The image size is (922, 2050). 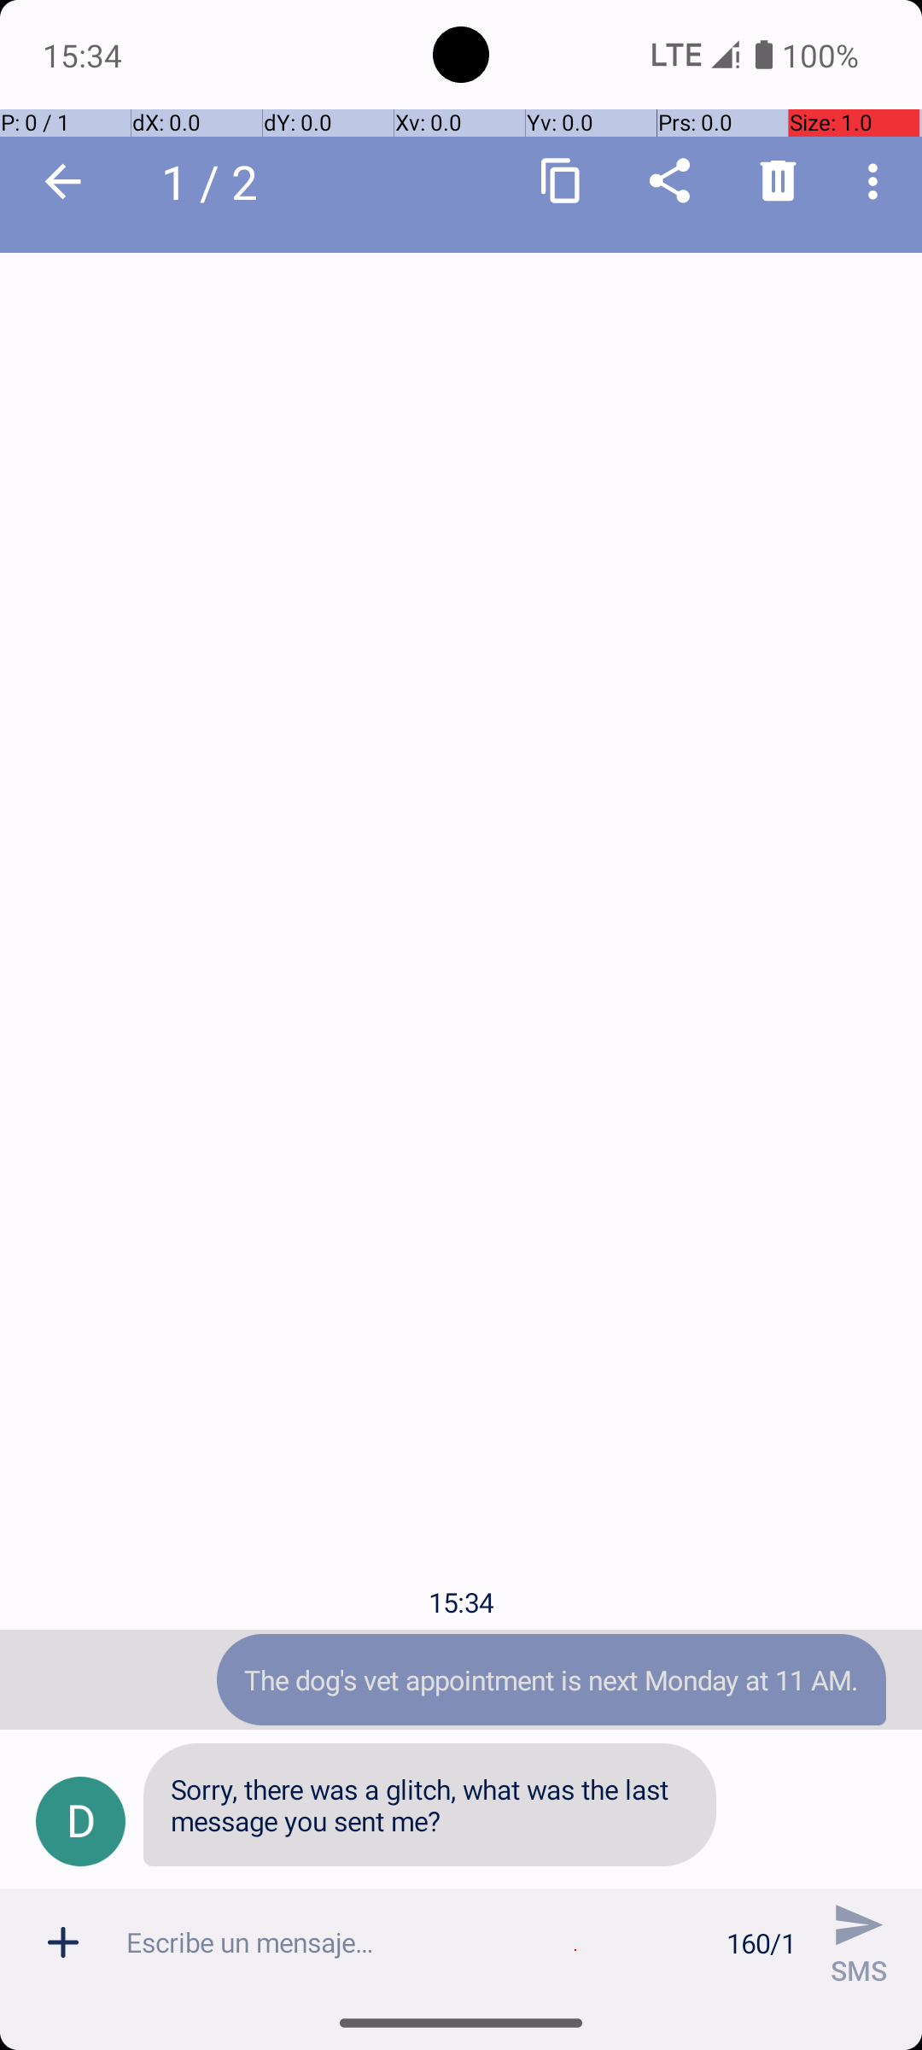 What do you see at coordinates (779, 181) in the screenshot?
I see `Eliminar` at bounding box center [779, 181].